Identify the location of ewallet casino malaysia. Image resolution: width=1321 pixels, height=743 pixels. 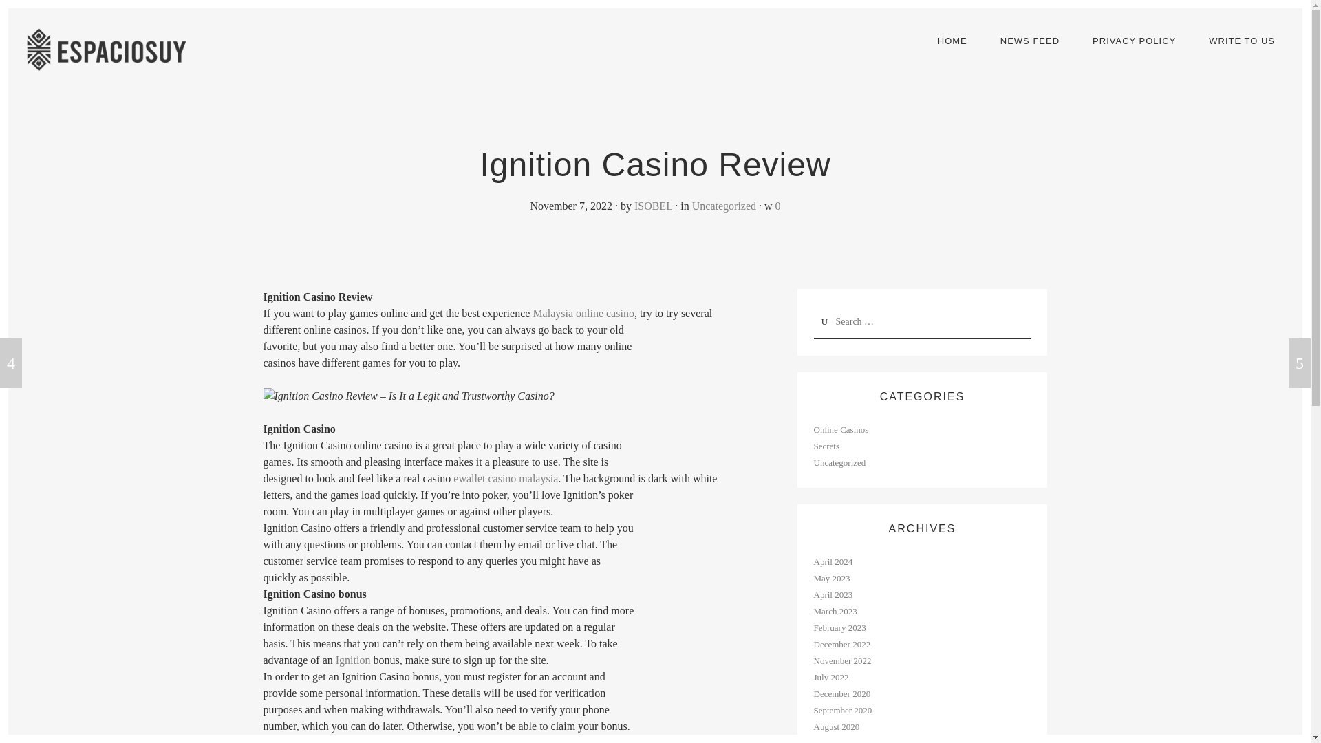
(505, 478).